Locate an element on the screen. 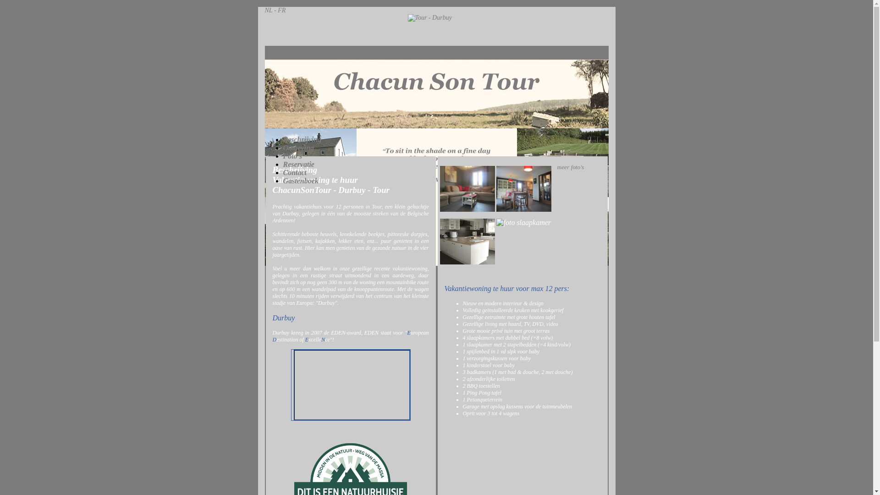 This screenshot has width=880, height=495. Contact is located at coordinates (295, 172).